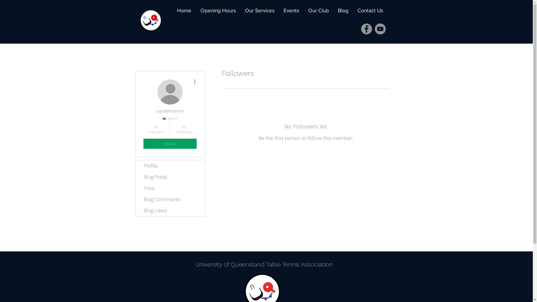 The image size is (537, 302). Describe the element at coordinates (216, 11) in the screenshot. I see `Opening Hours` at that location.